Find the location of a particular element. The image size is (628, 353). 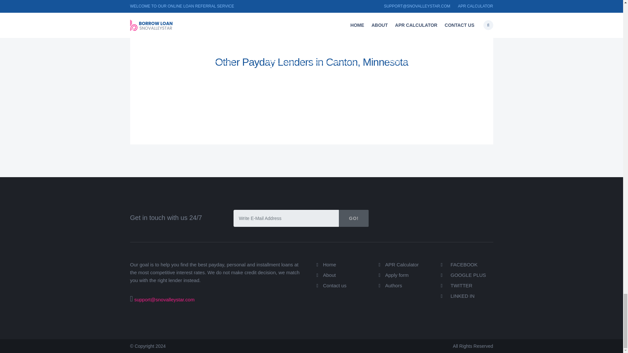

About is located at coordinates (330, 275).